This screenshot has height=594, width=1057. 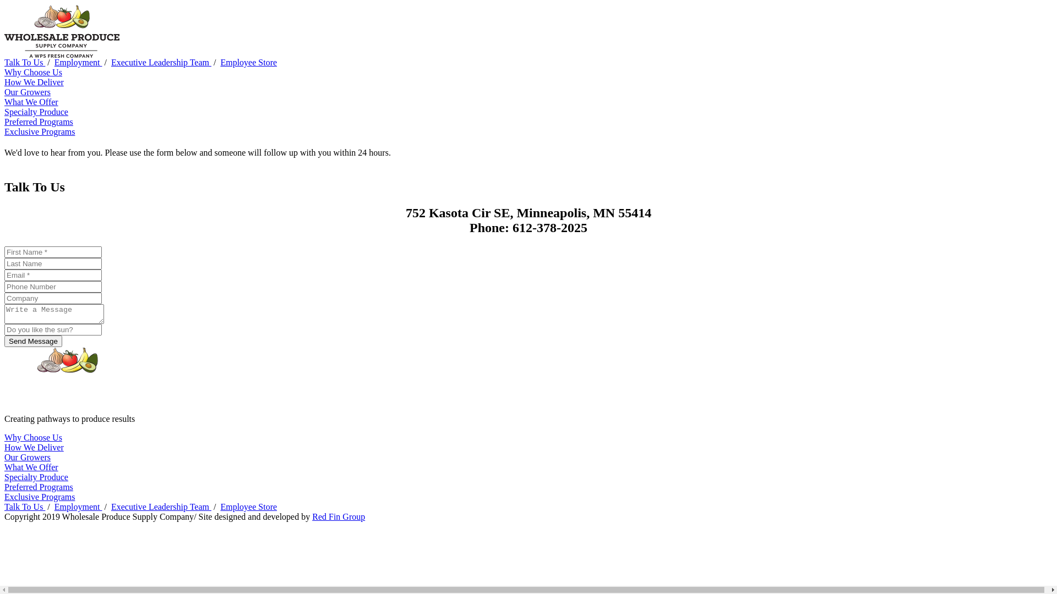 What do you see at coordinates (339, 517) in the screenshot?
I see `Red Fin Group` at bounding box center [339, 517].